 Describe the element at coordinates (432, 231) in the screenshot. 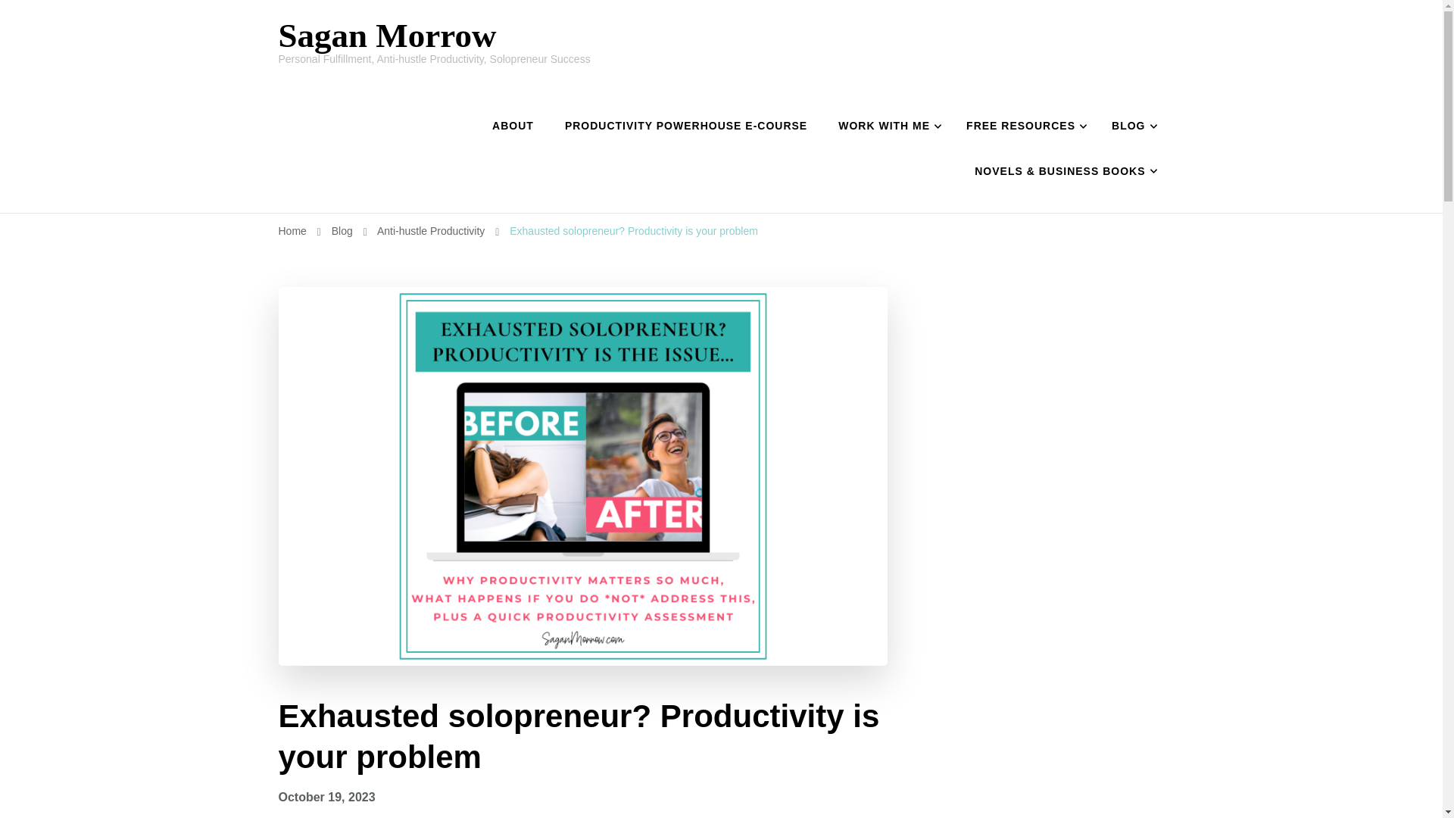

I see `Anti-hustle Productivity` at that location.